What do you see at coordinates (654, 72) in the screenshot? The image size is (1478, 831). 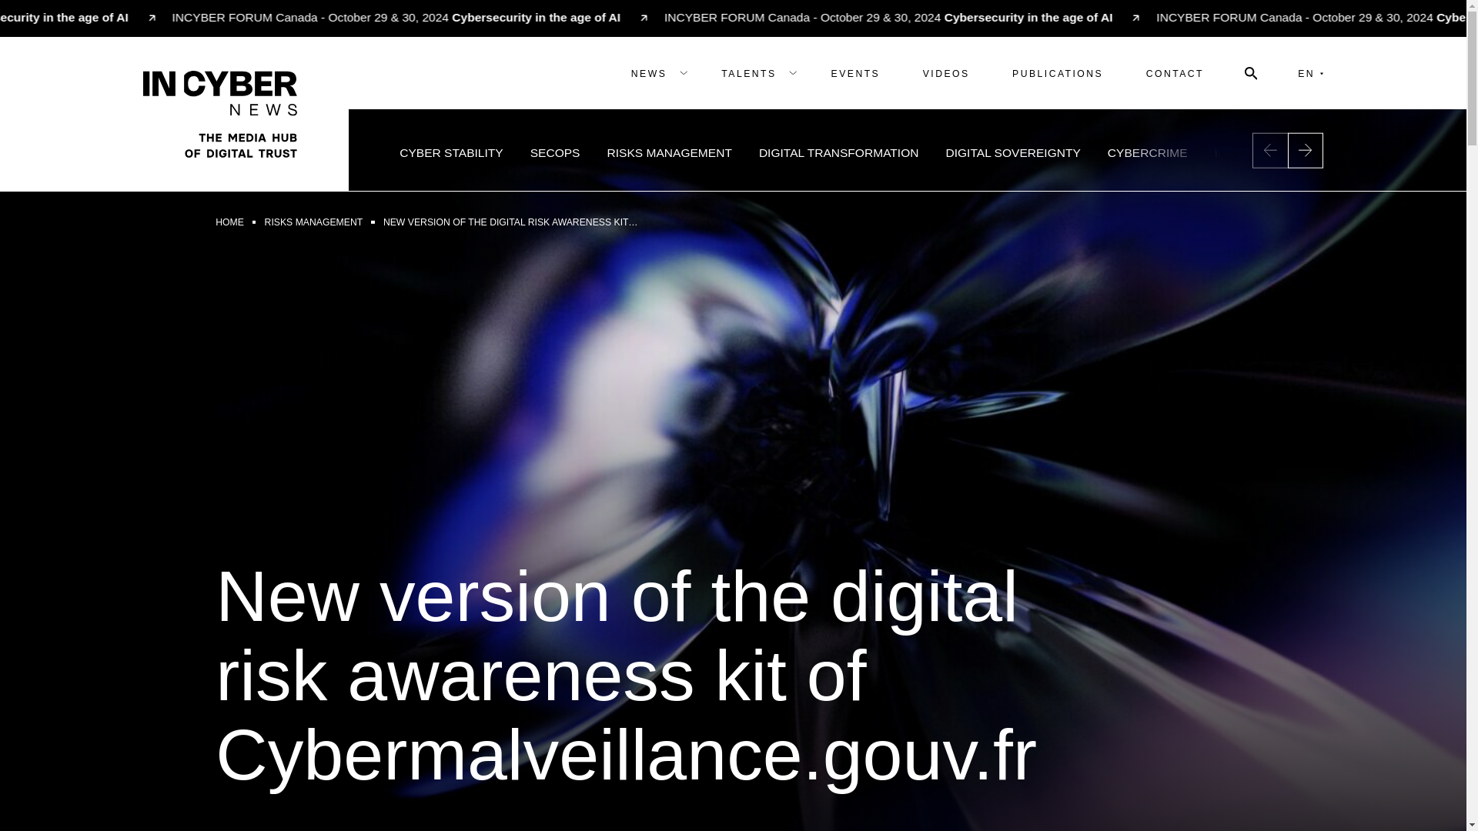 I see `NEWS` at bounding box center [654, 72].